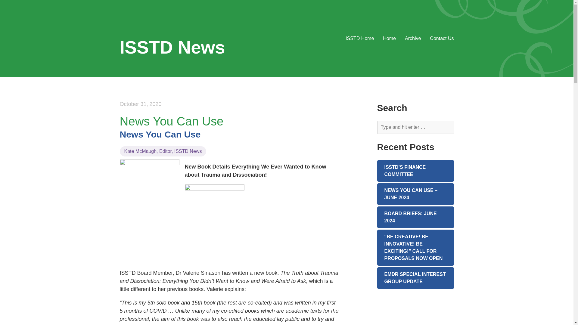  What do you see at coordinates (160, 134) in the screenshot?
I see `News You Can Use` at bounding box center [160, 134].